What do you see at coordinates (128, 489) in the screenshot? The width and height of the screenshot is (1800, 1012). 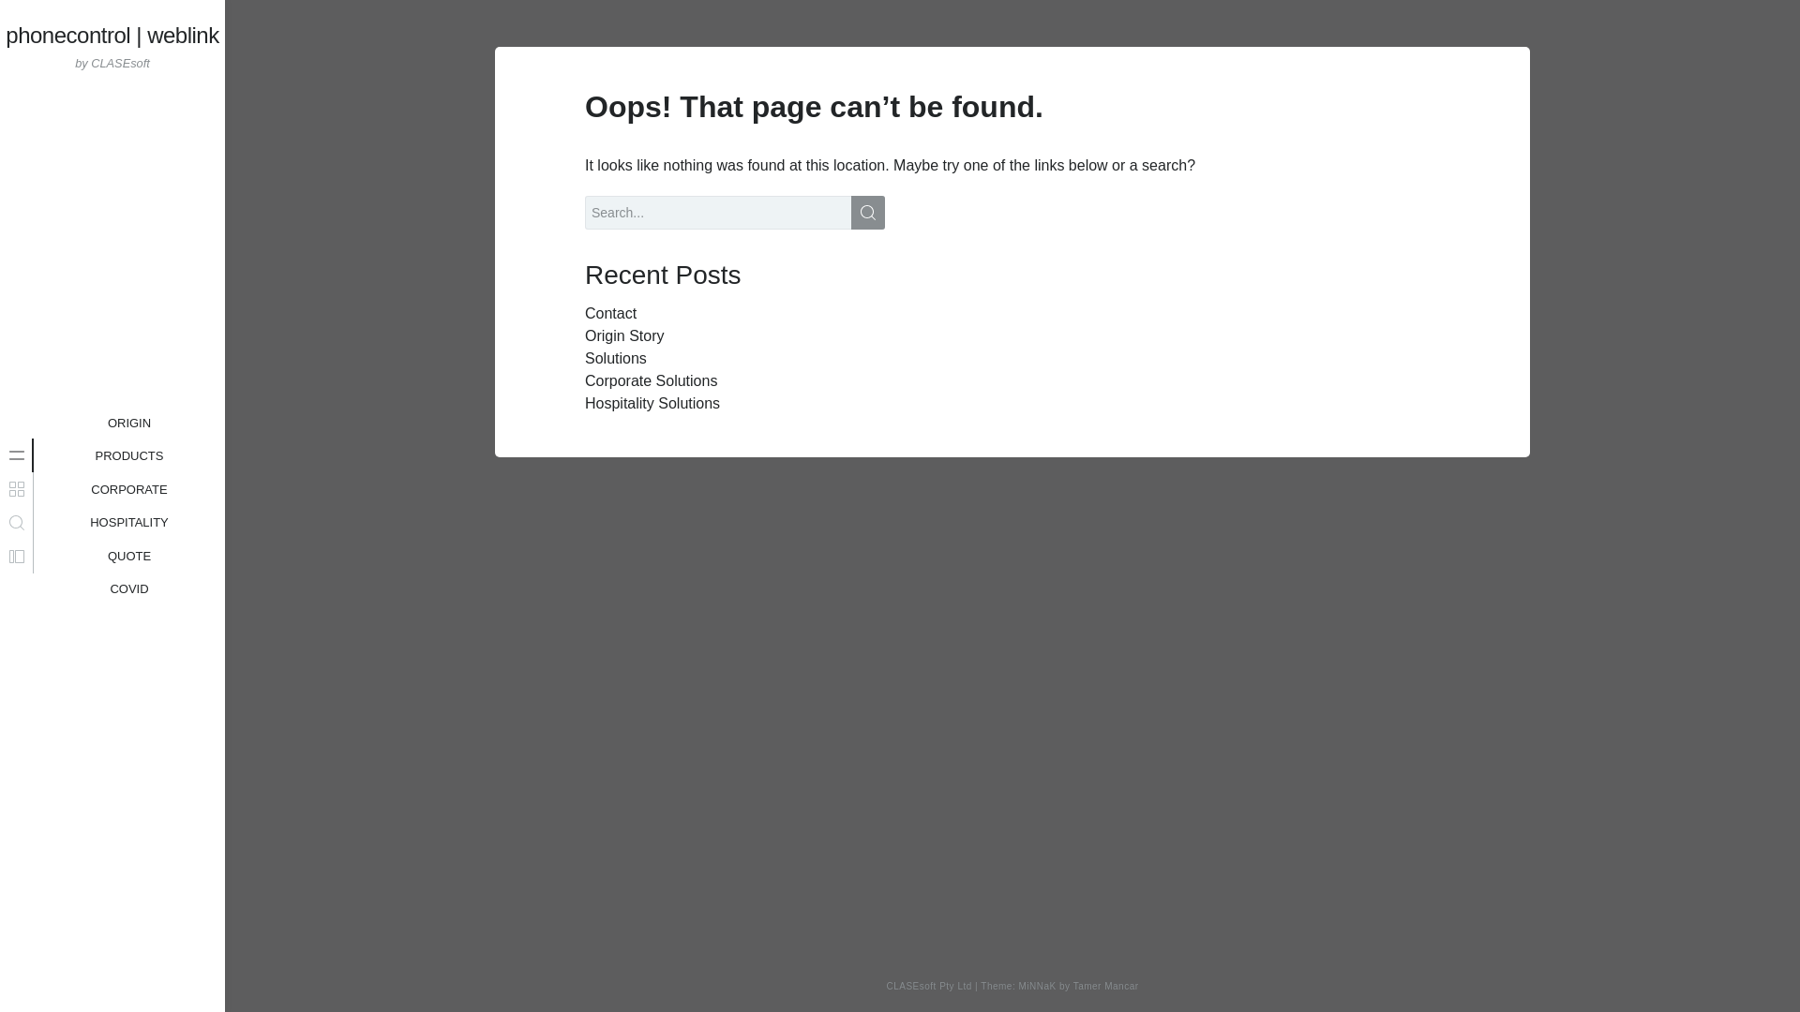 I see `QUOTE` at bounding box center [128, 489].